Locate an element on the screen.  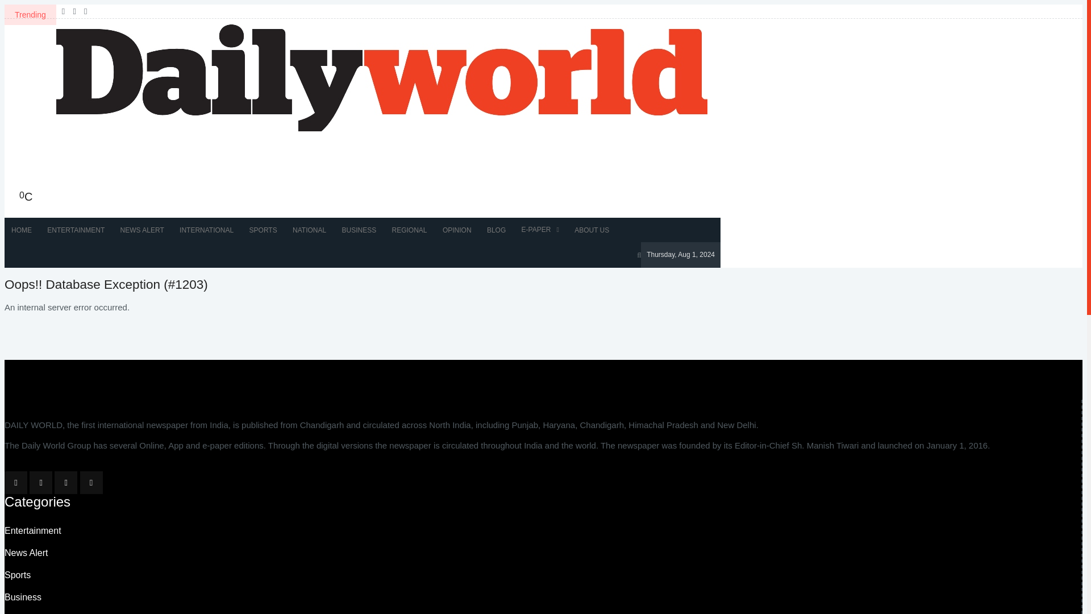
SPORTS is located at coordinates (263, 230).